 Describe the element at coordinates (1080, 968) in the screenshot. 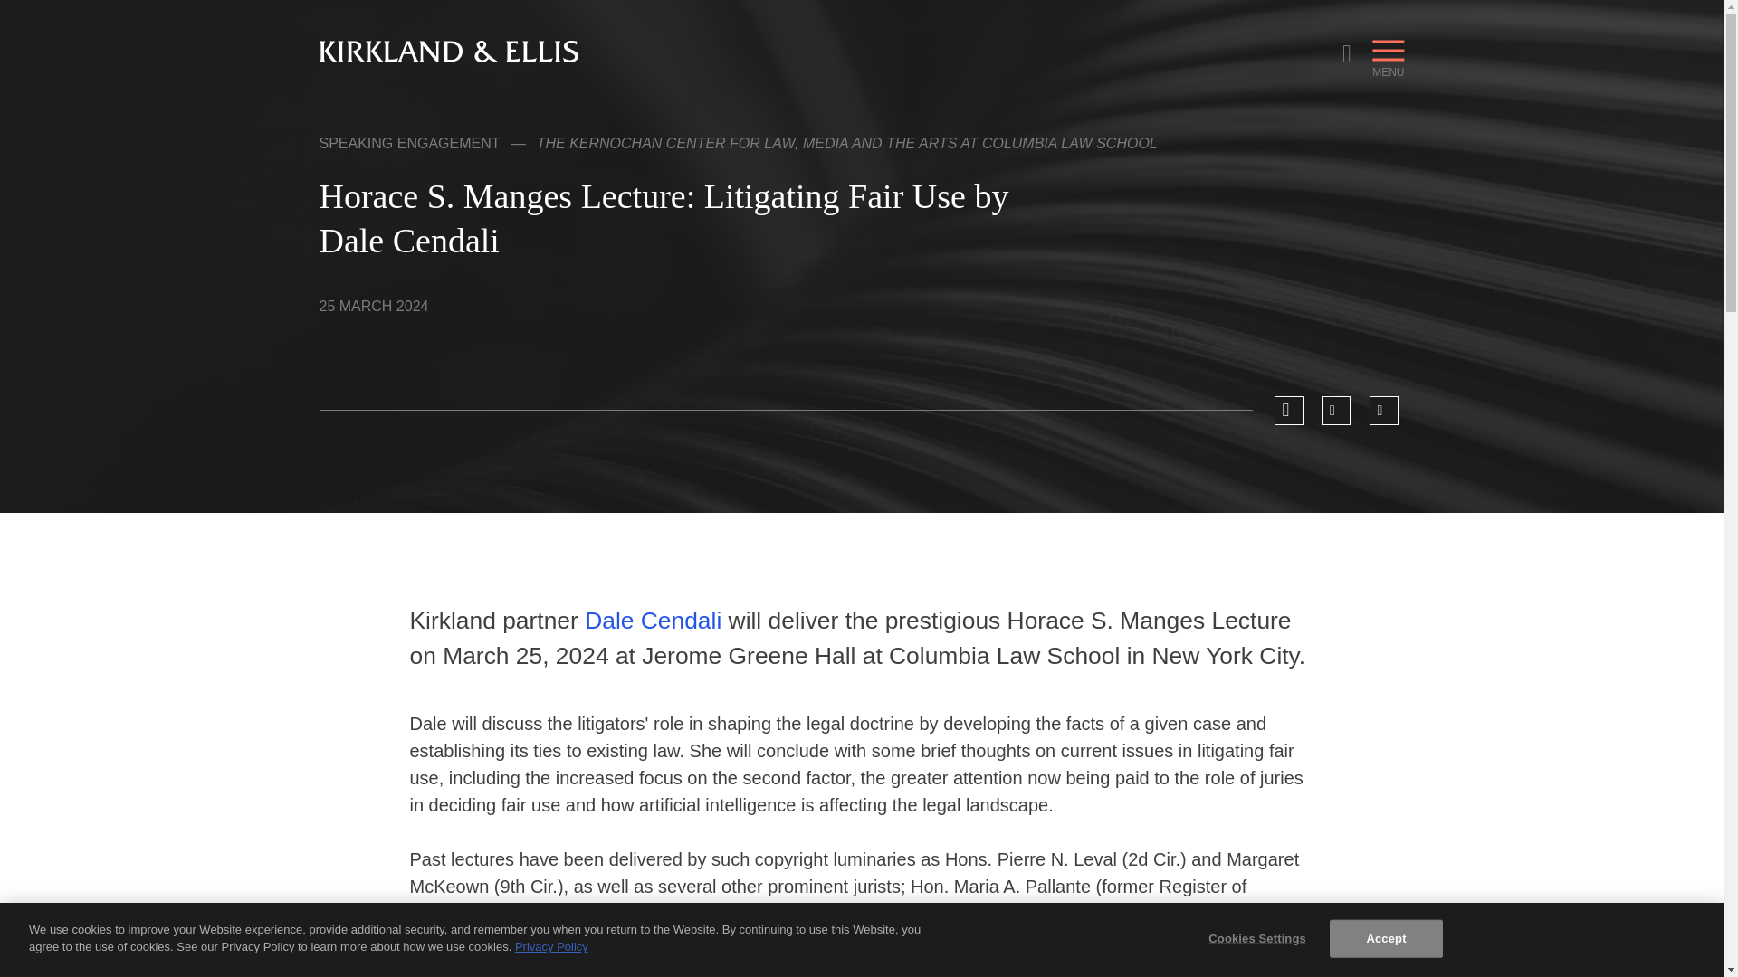

I see `here` at that location.